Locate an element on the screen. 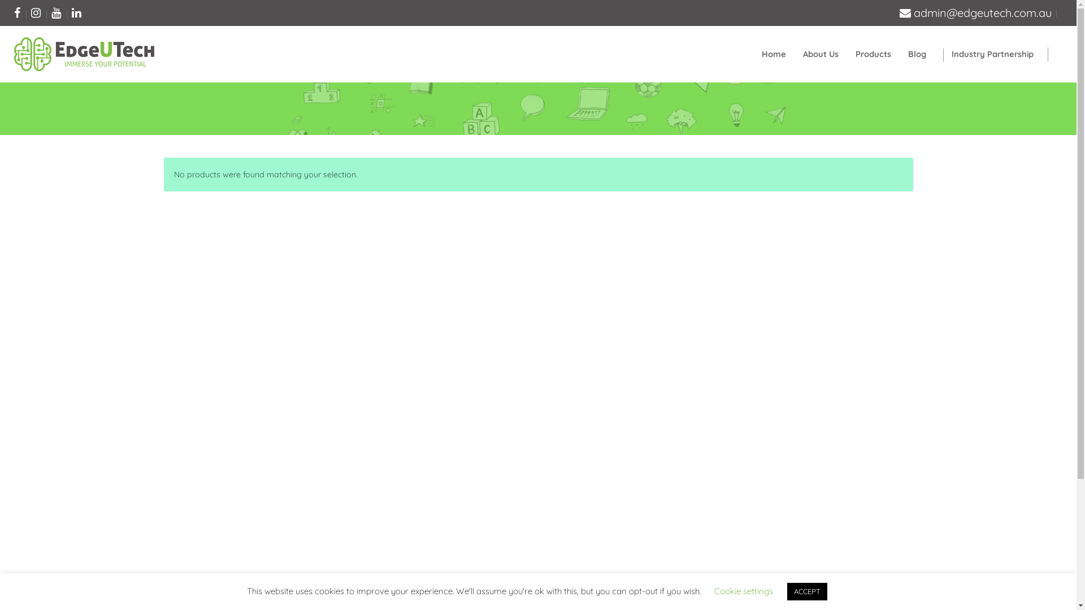 This screenshot has height=610, width=1085. Skip to content is located at coordinates (0, 0).